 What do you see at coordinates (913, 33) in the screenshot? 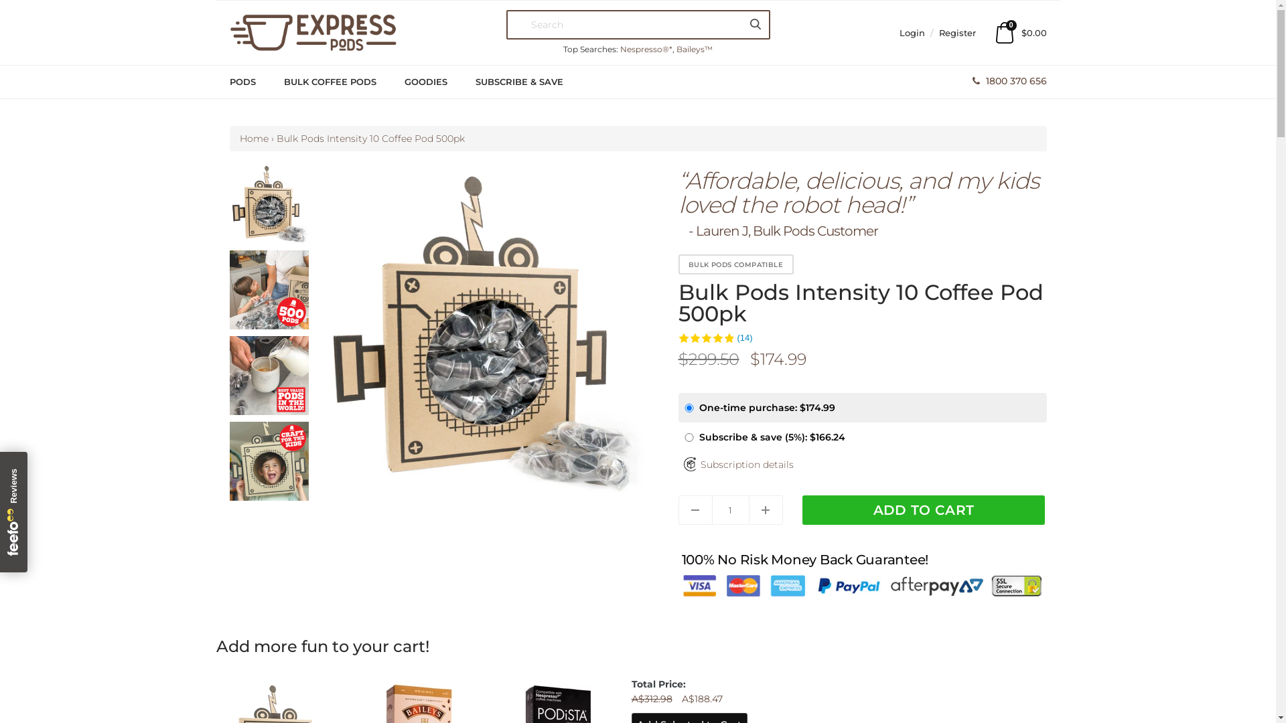
I see `Login` at bounding box center [913, 33].